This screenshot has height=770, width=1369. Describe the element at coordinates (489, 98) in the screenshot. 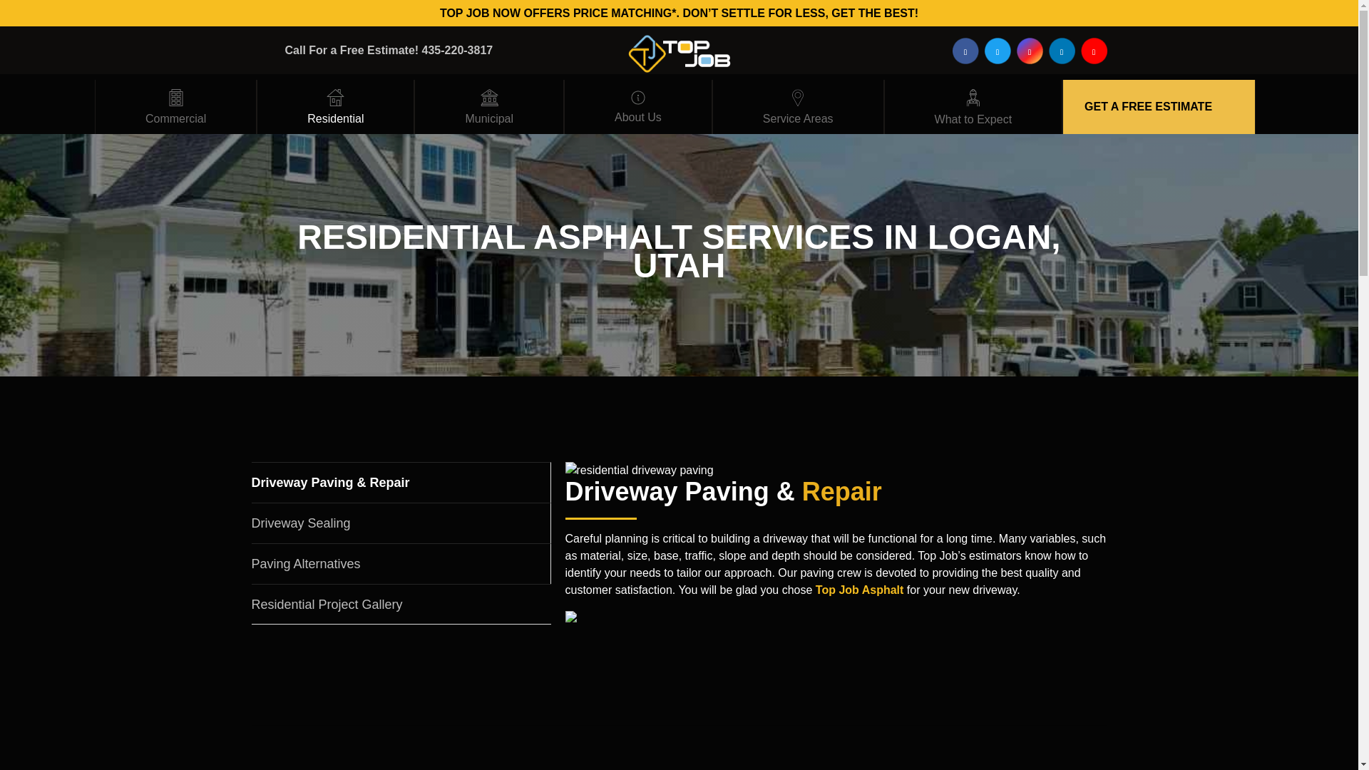

I see `Group 5 - Top Job Asphalt` at that location.